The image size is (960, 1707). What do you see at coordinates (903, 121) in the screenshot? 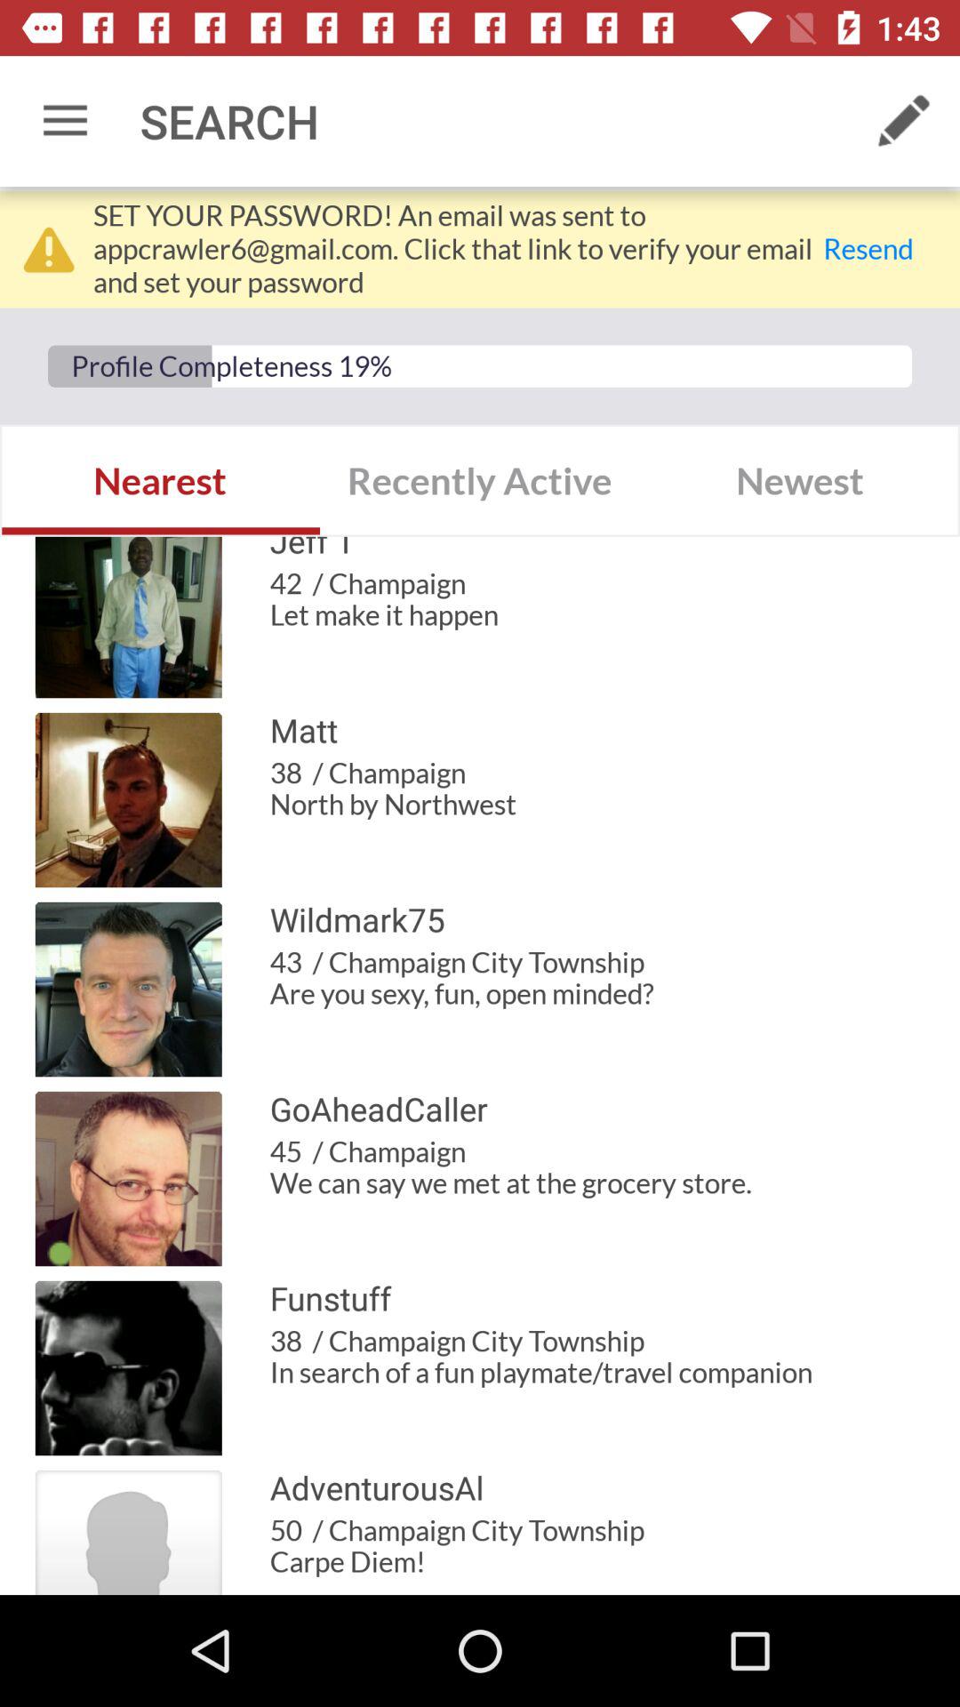
I see `click on the icon at right side of search` at bounding box center [903, 121].